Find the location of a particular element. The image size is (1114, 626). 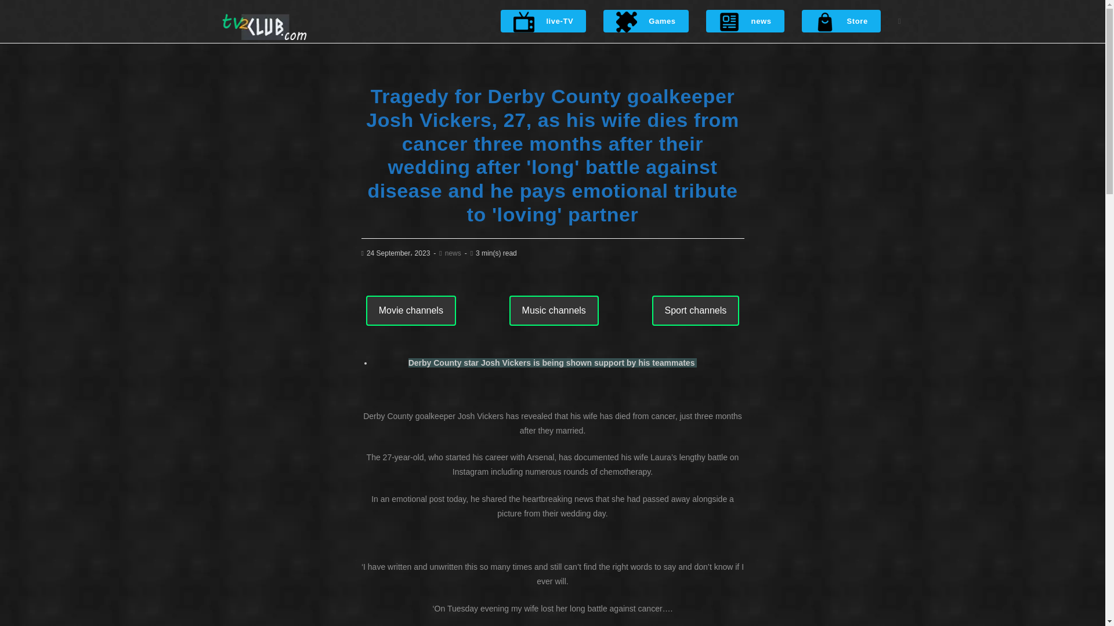

Music channels is located at coordinates (554, 311).